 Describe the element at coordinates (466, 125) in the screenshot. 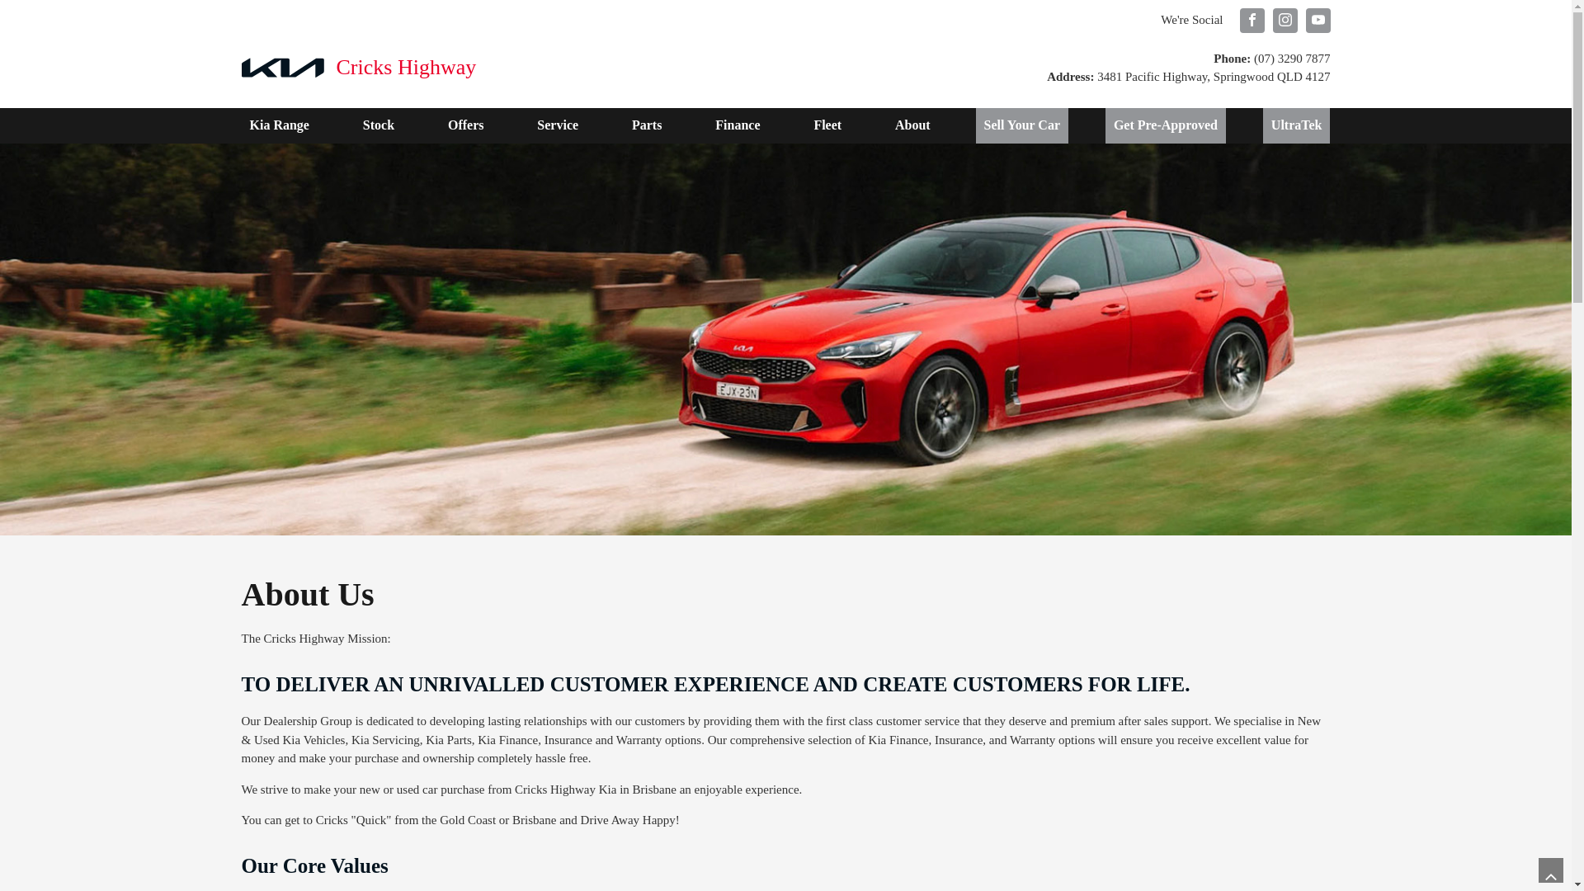

I see `Offers` at that location.